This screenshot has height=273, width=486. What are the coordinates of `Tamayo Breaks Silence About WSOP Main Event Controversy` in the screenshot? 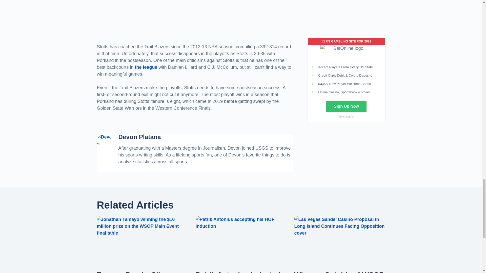 It's located at (139, 272).